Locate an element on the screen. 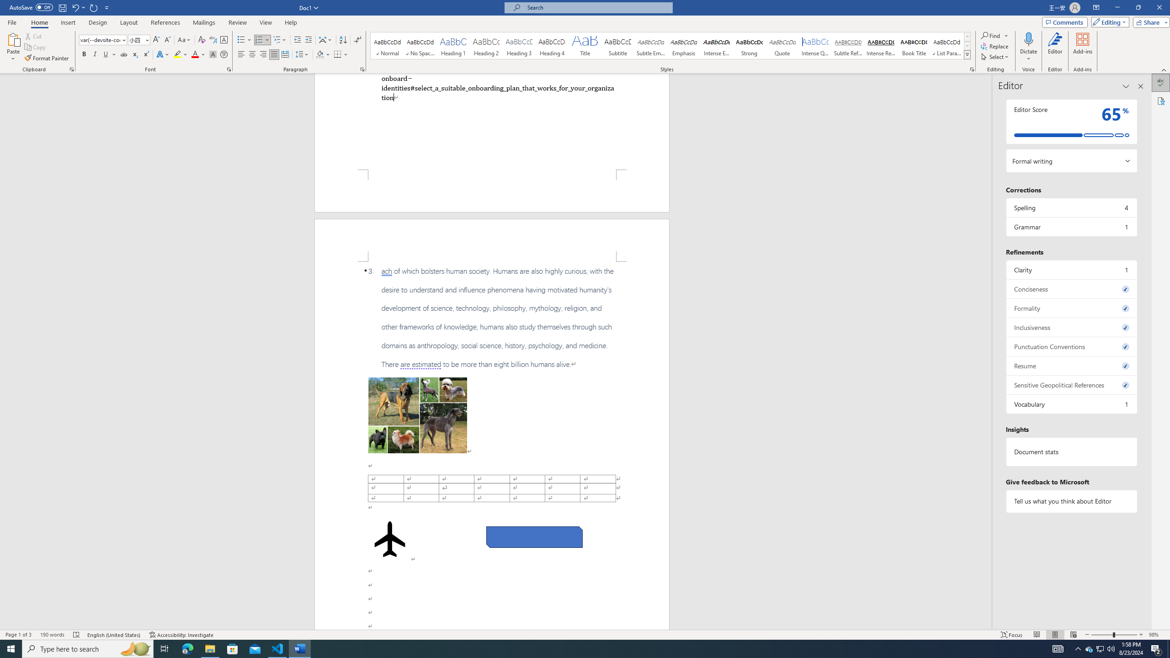  Editor Score 65% is located at coordinates (1071, 122).